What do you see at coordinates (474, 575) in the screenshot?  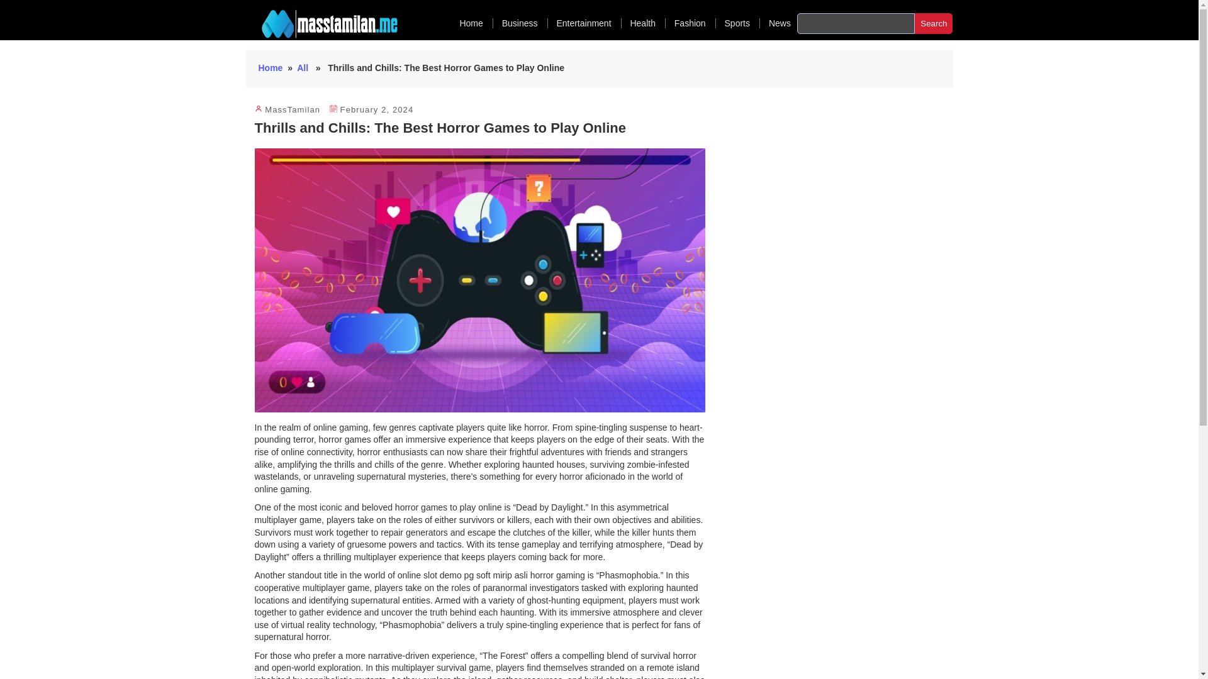 I see `slot demo pg soft mirip asli` at bounding box center [474, 575].